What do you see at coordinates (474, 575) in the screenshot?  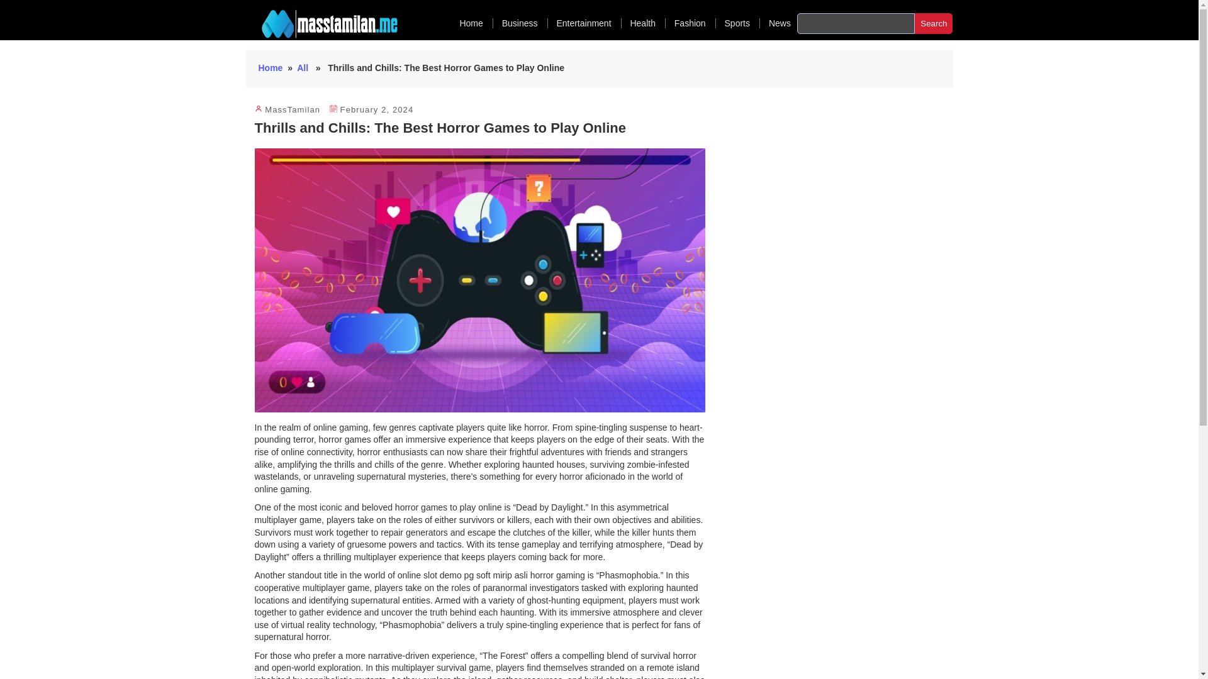 I see `slot demo pg soft mirip asli` at bounding box center [474, 575].